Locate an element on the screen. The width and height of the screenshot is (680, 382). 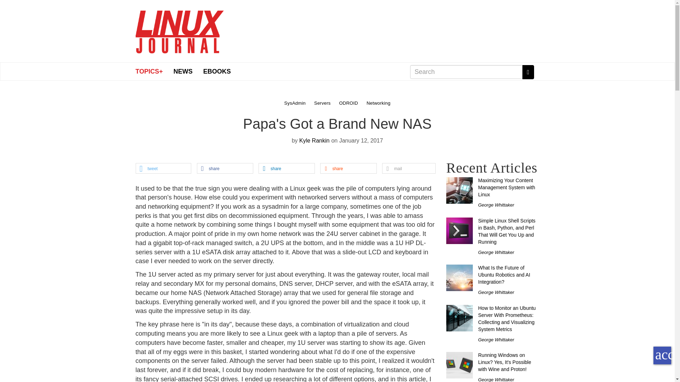
SysAdmin is located at coordinates (295, 103).